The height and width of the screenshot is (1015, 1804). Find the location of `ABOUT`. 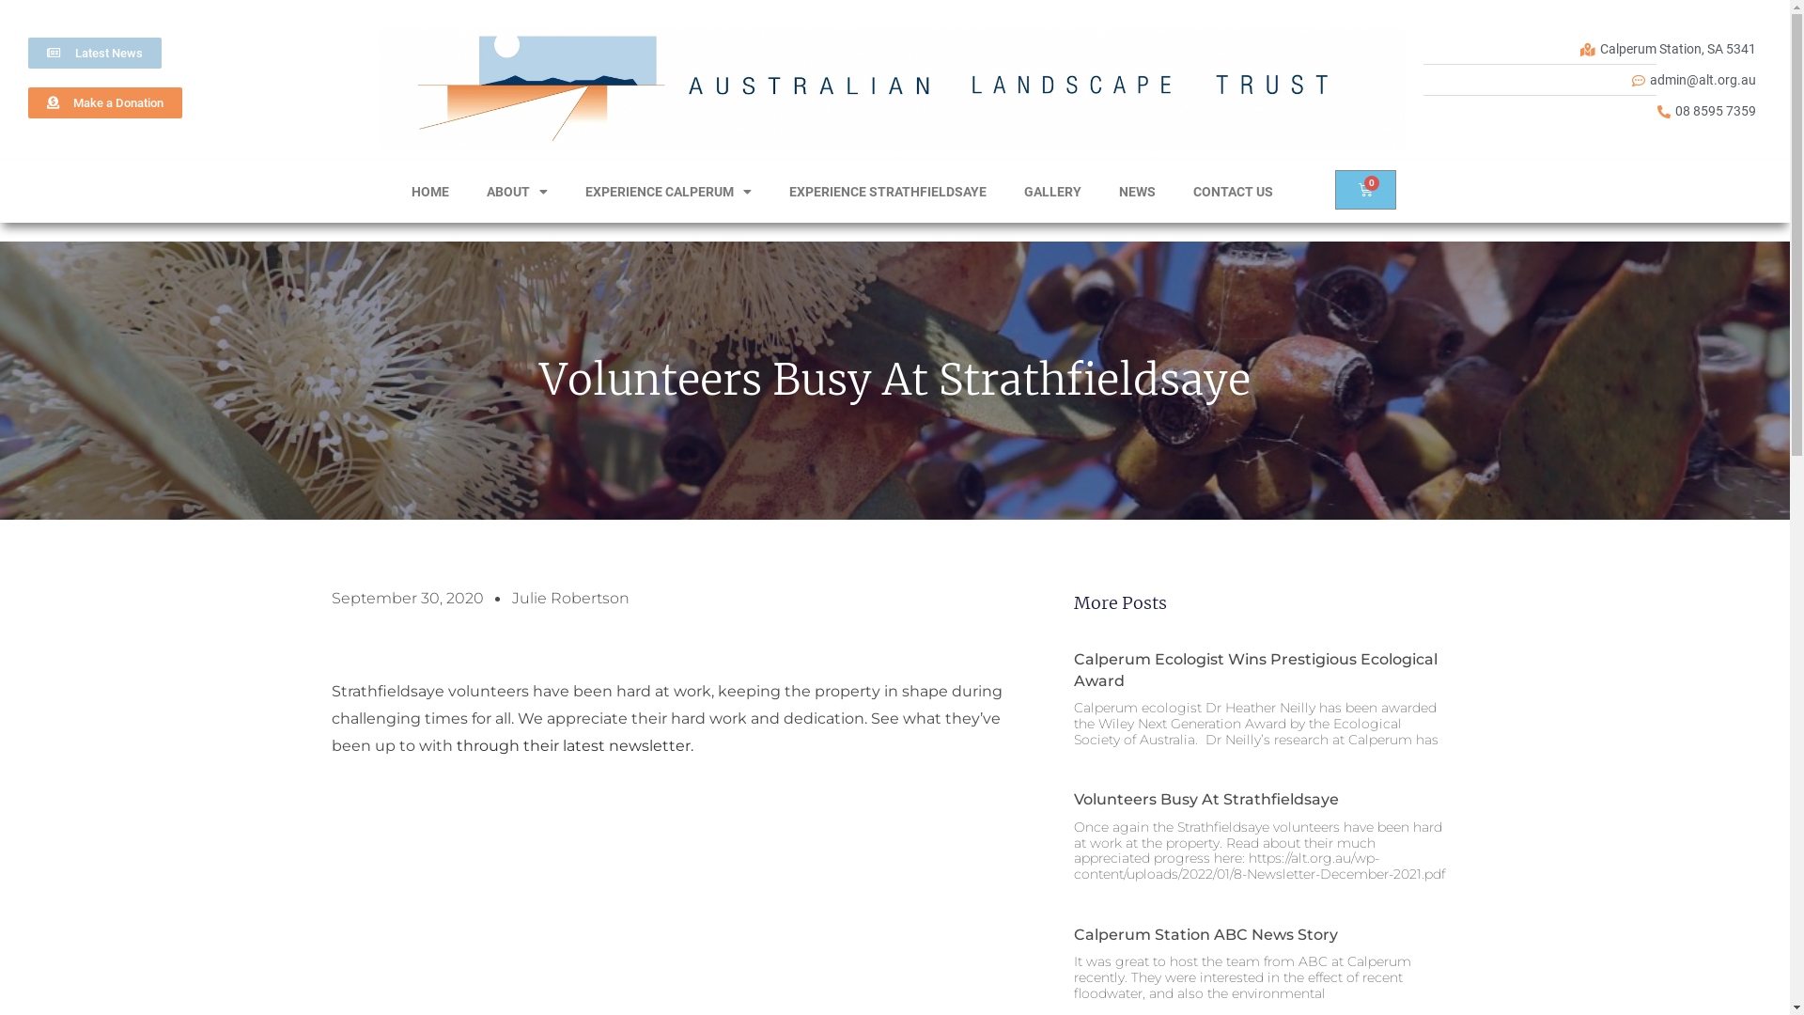

ABOUT is located at coordinates (517, 192).